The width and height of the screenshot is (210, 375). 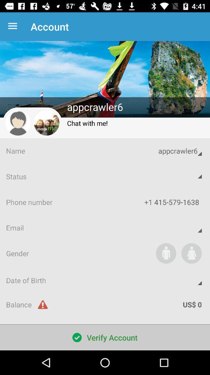 I want to click on turn on icon below email app, so click(x=191, y=253).